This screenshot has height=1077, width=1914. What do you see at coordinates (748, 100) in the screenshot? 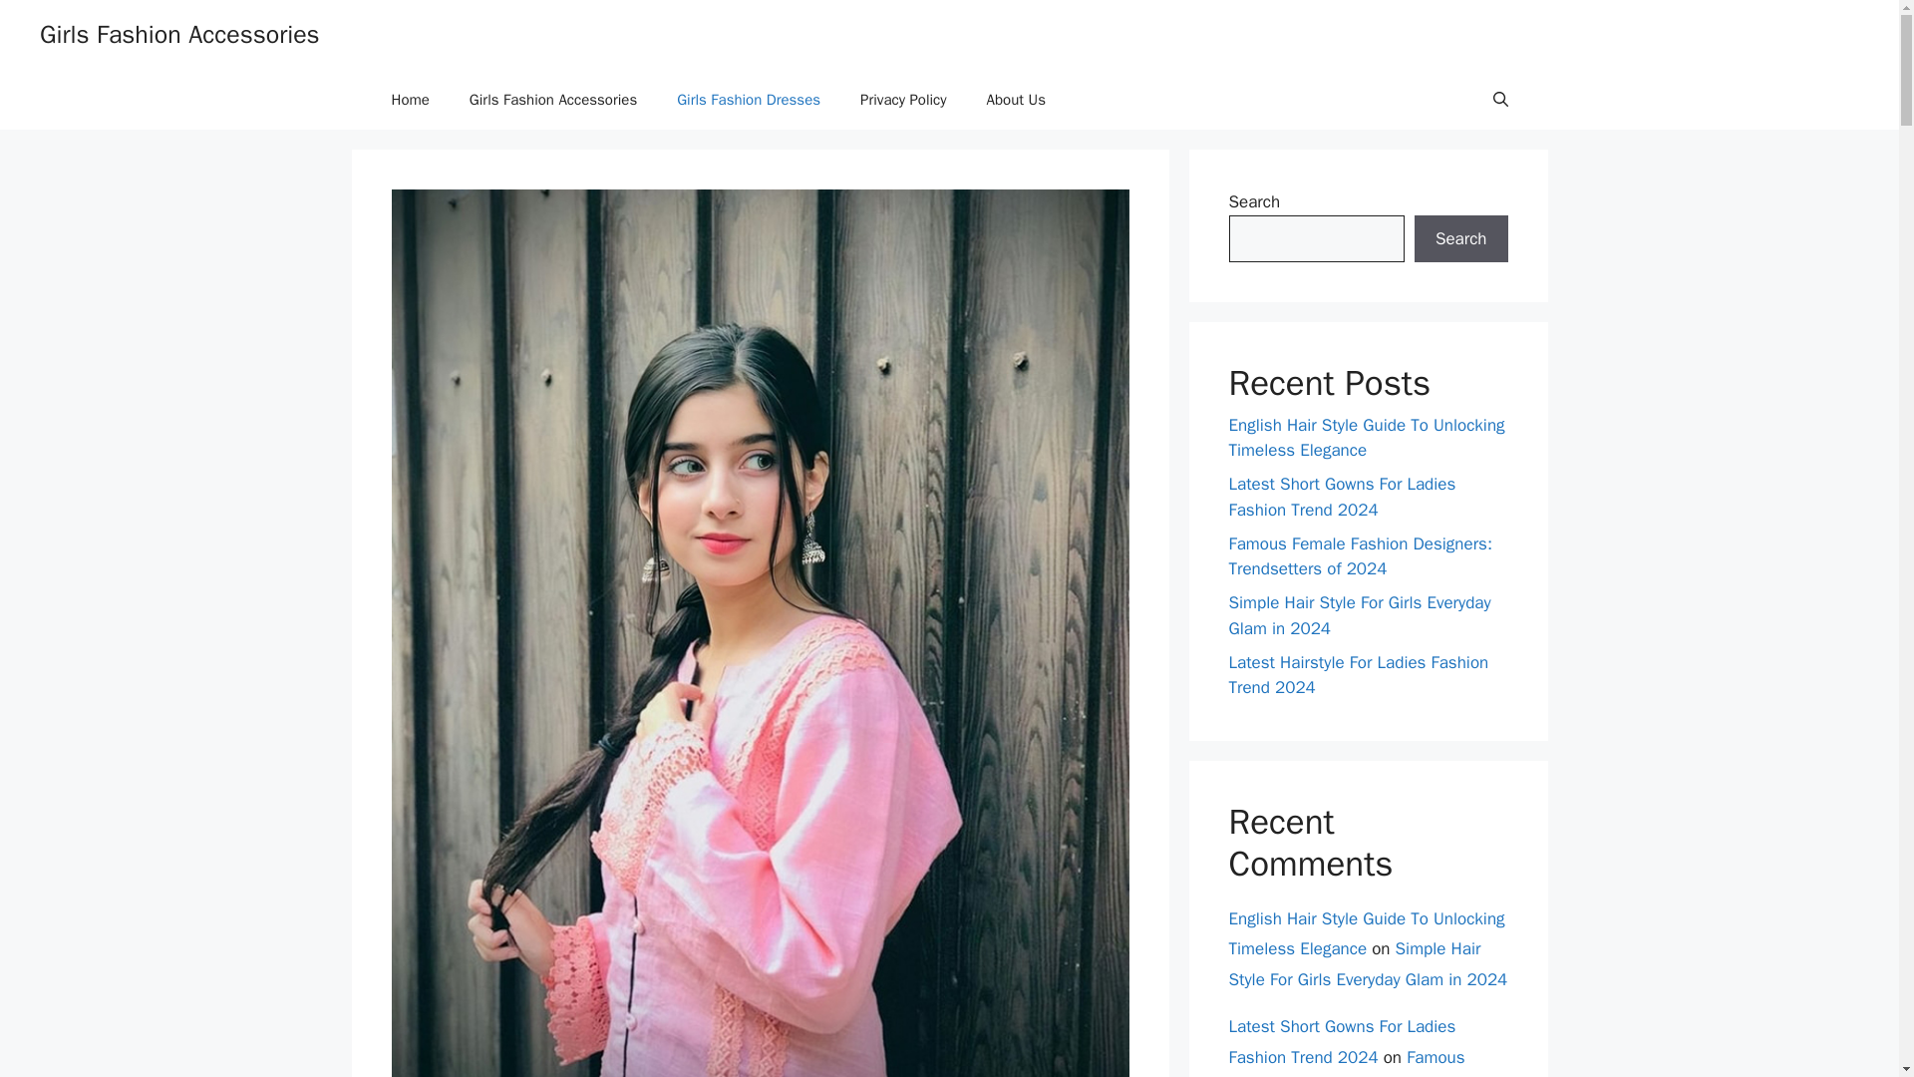
I see `Girls Fashion Dresses` at bounding box center [748, 100].